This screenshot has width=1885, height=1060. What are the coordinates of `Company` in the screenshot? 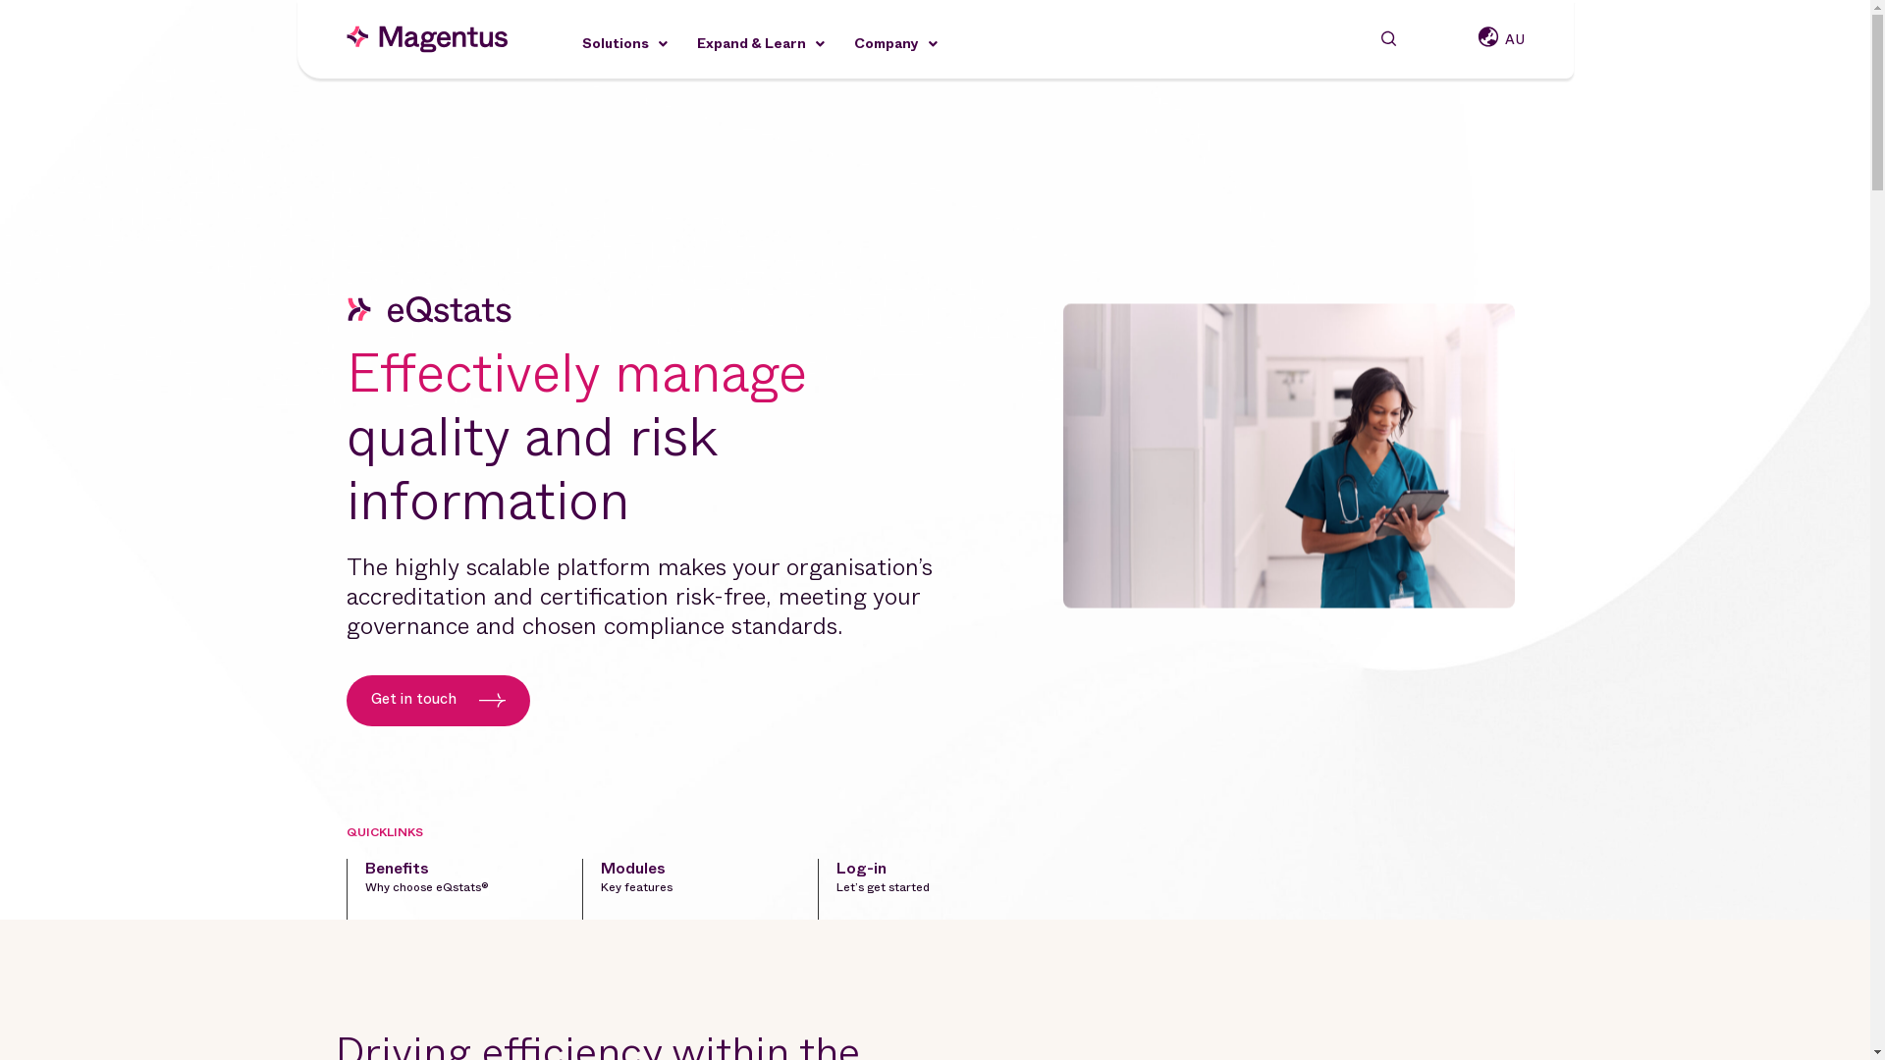 It's located at (911, 43).